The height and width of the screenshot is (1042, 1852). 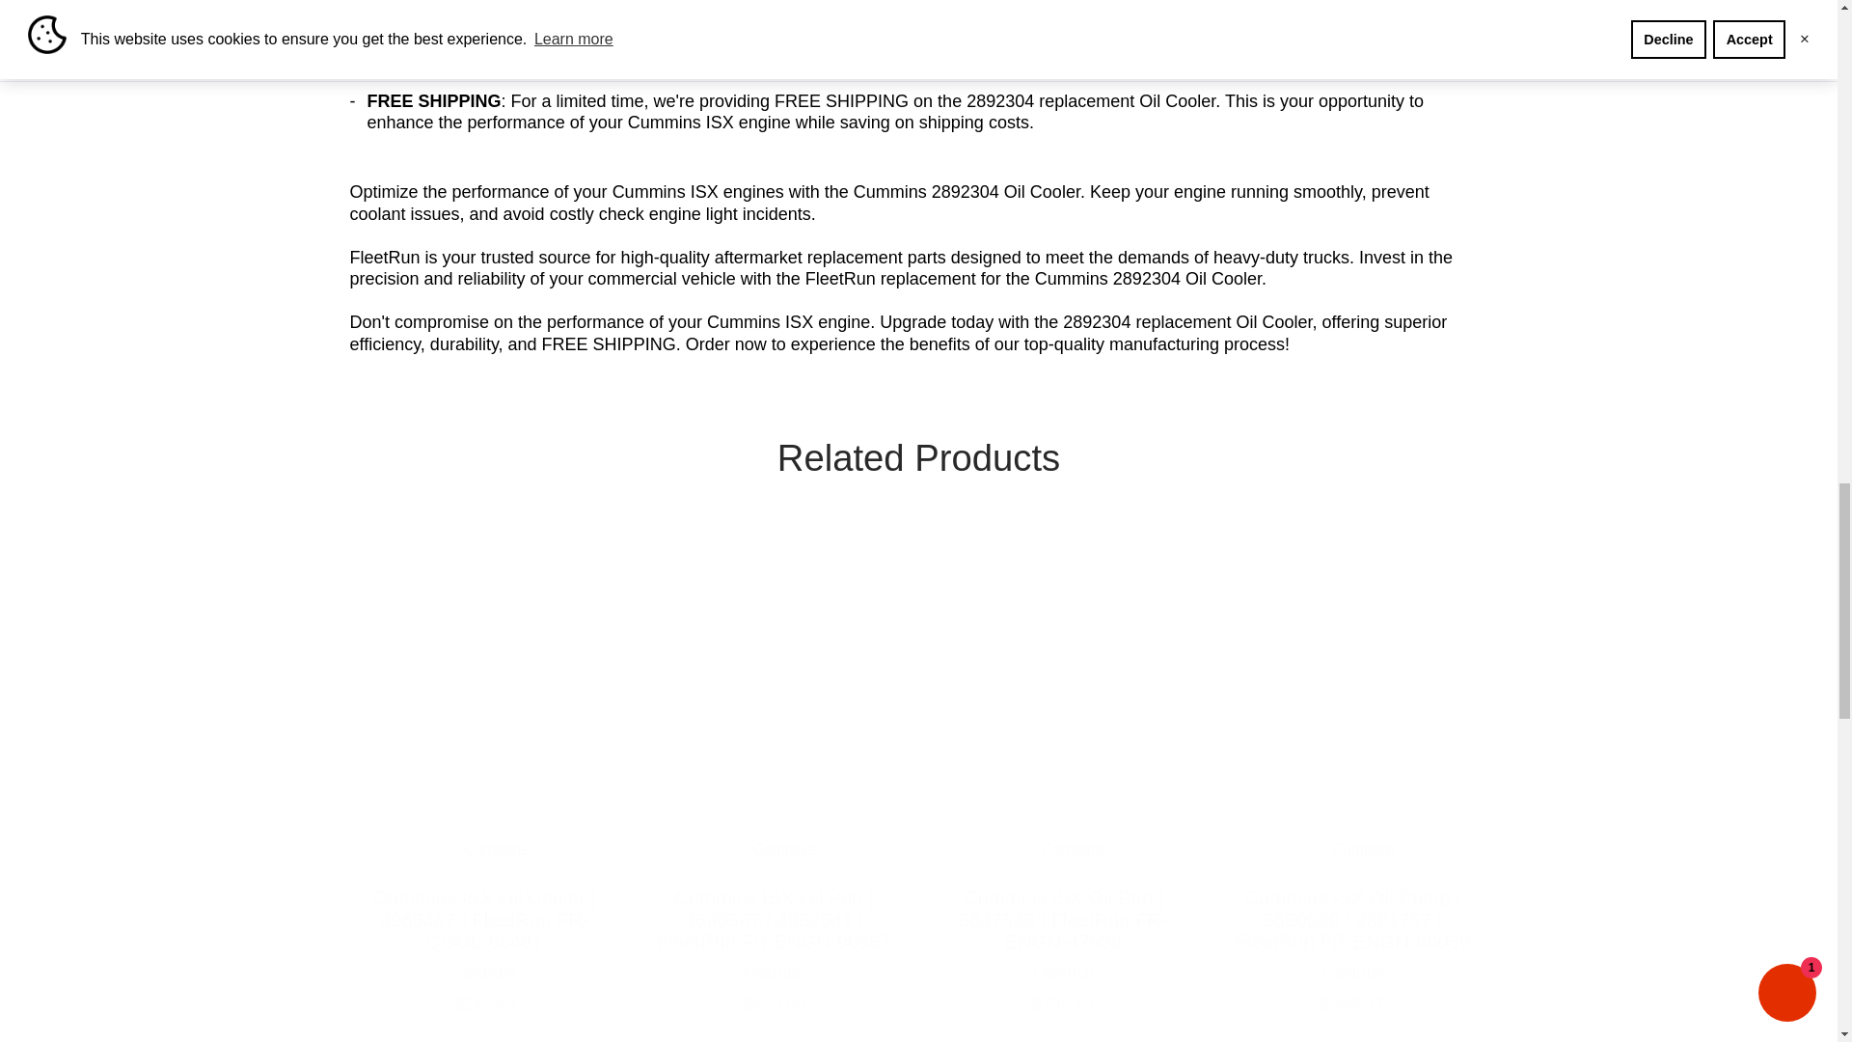 I want to click on 7767521263769, so click(x=741, y=849).